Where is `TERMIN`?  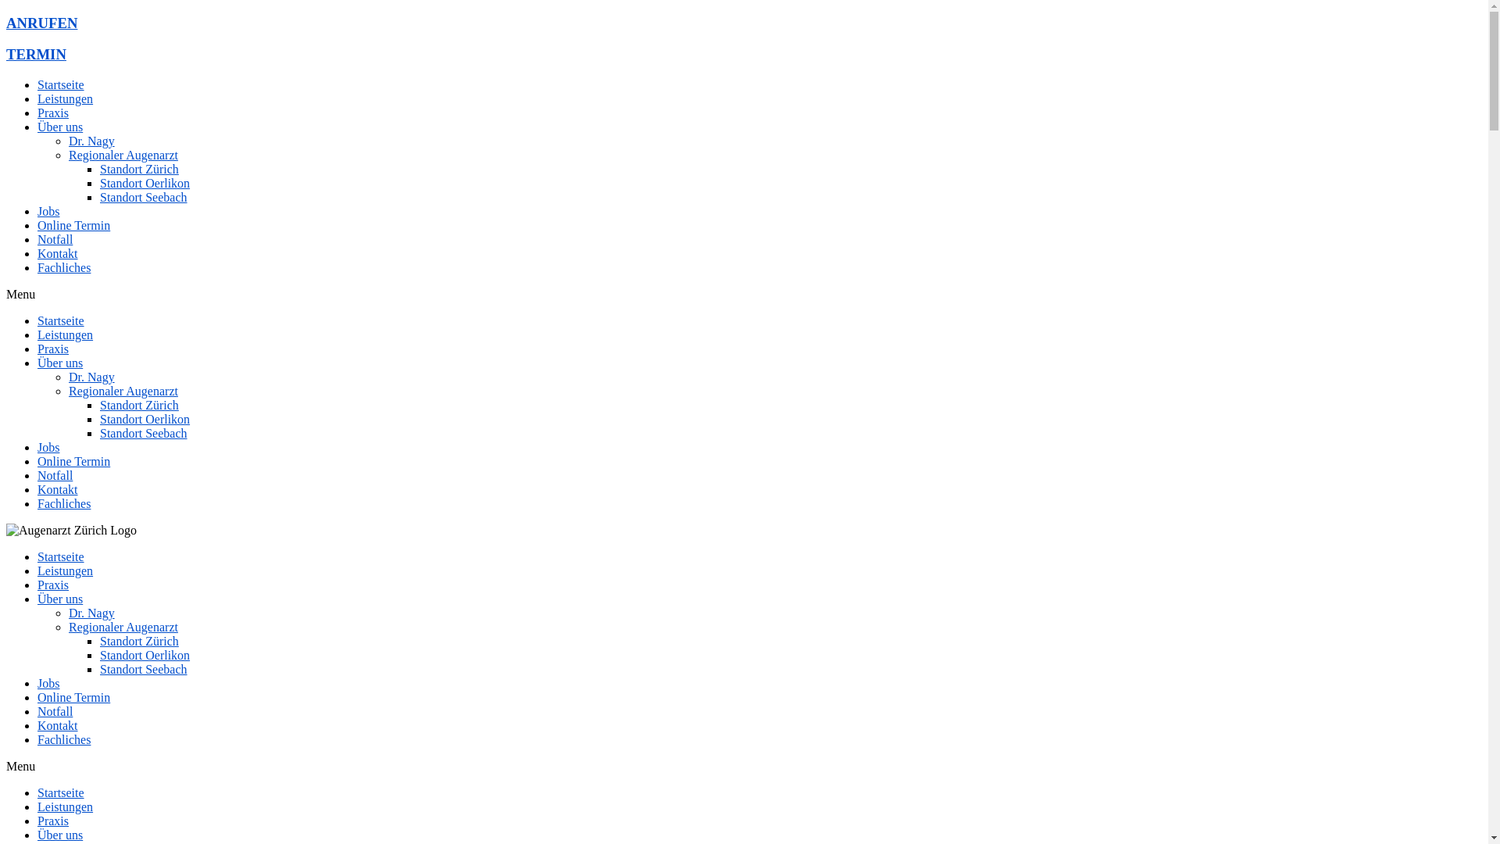 TERMIN is located at coordinates (36, 55).